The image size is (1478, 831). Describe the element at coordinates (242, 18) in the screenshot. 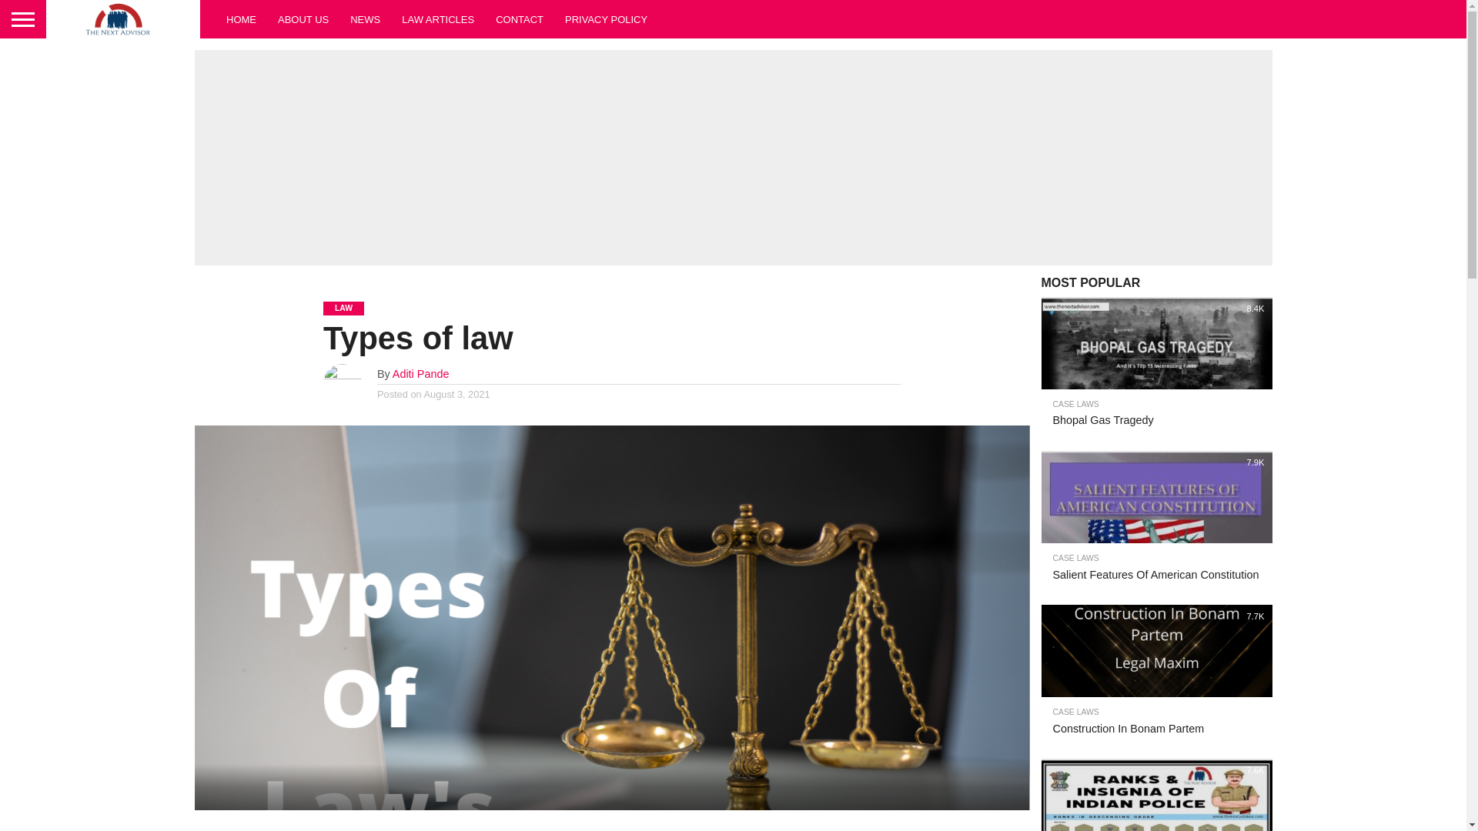

I see `HOME` at that location.